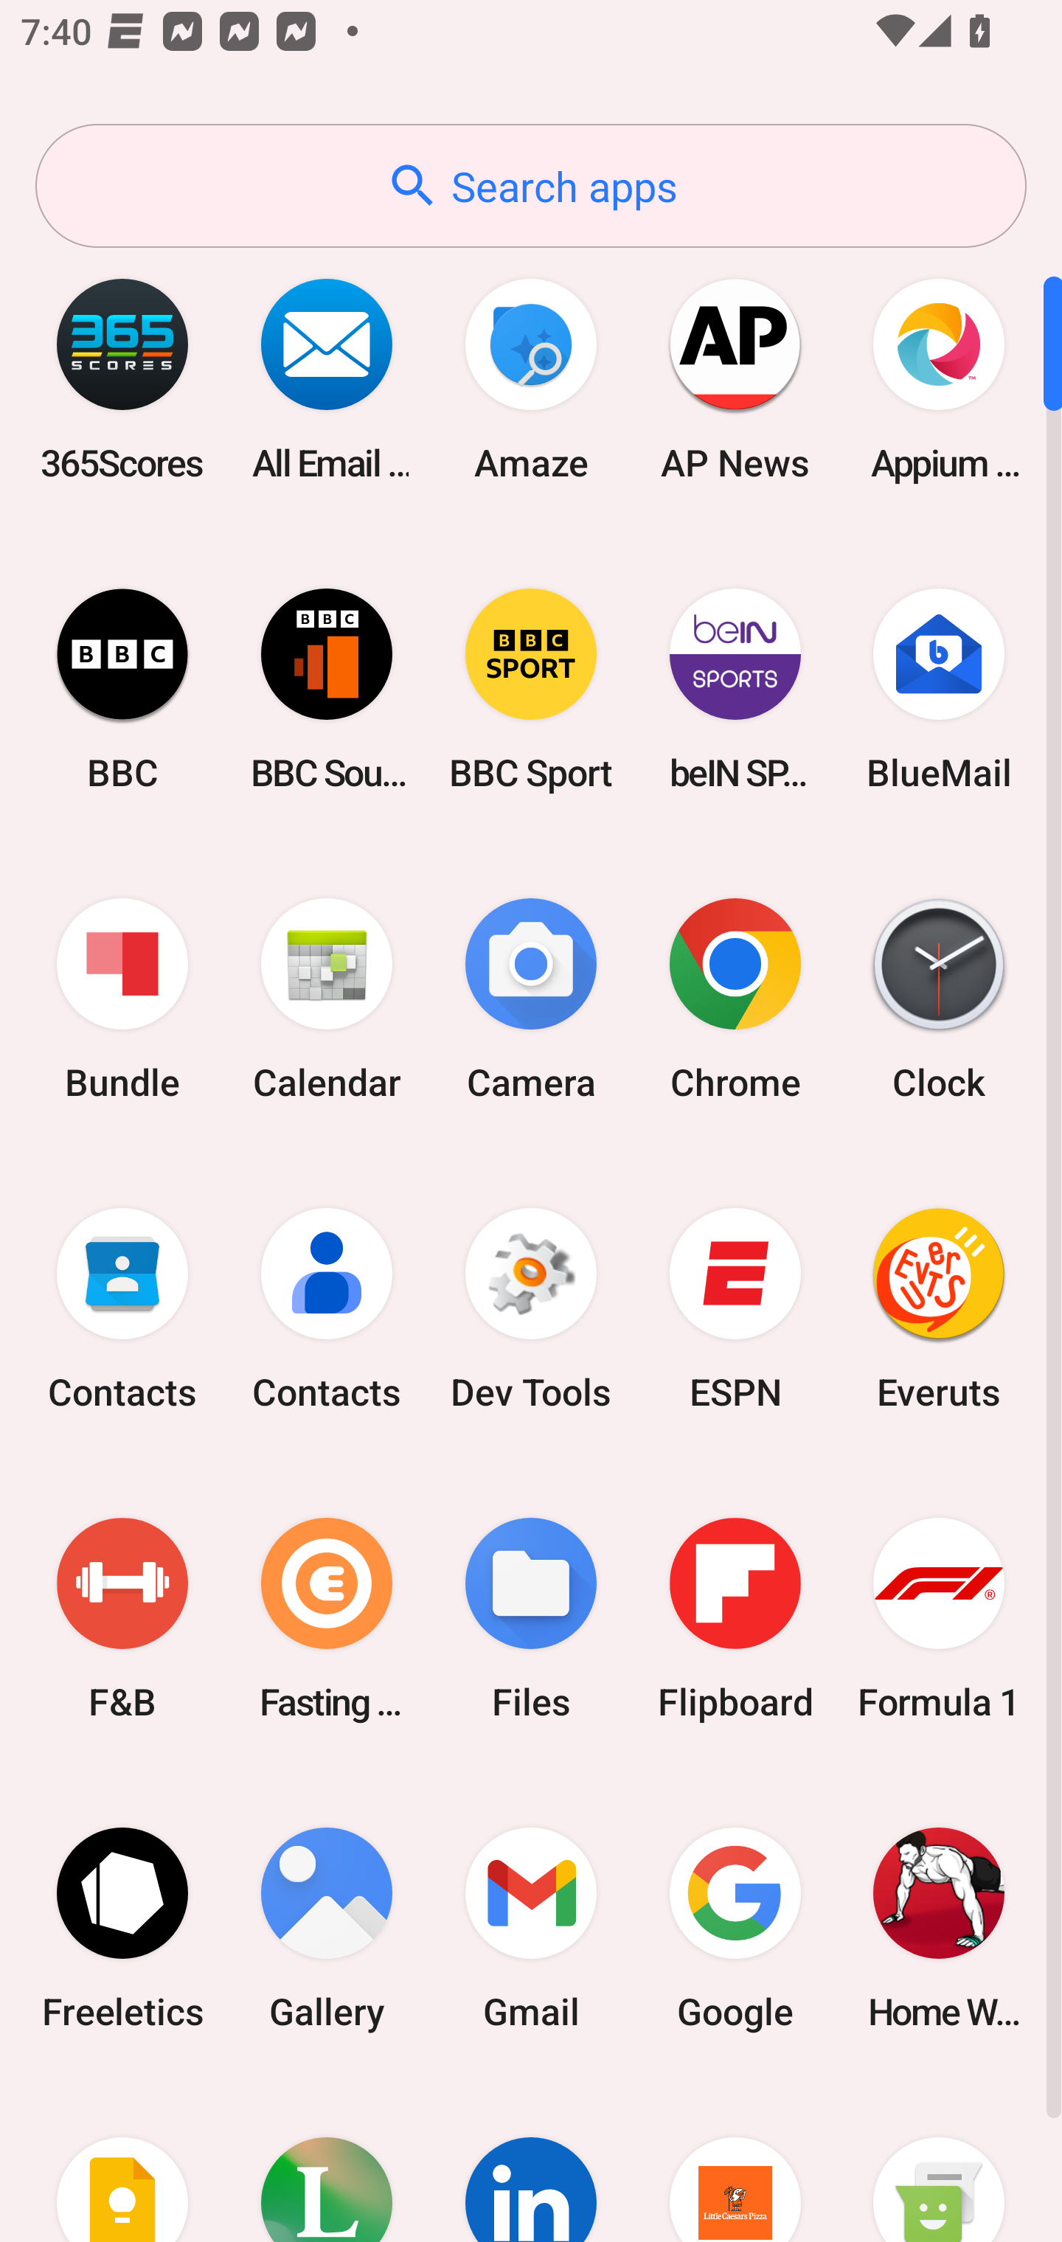  What do you see at coordinates (122, 1000) in the screenshot?
I see `Bundle` at bounding box center [122, 1000].